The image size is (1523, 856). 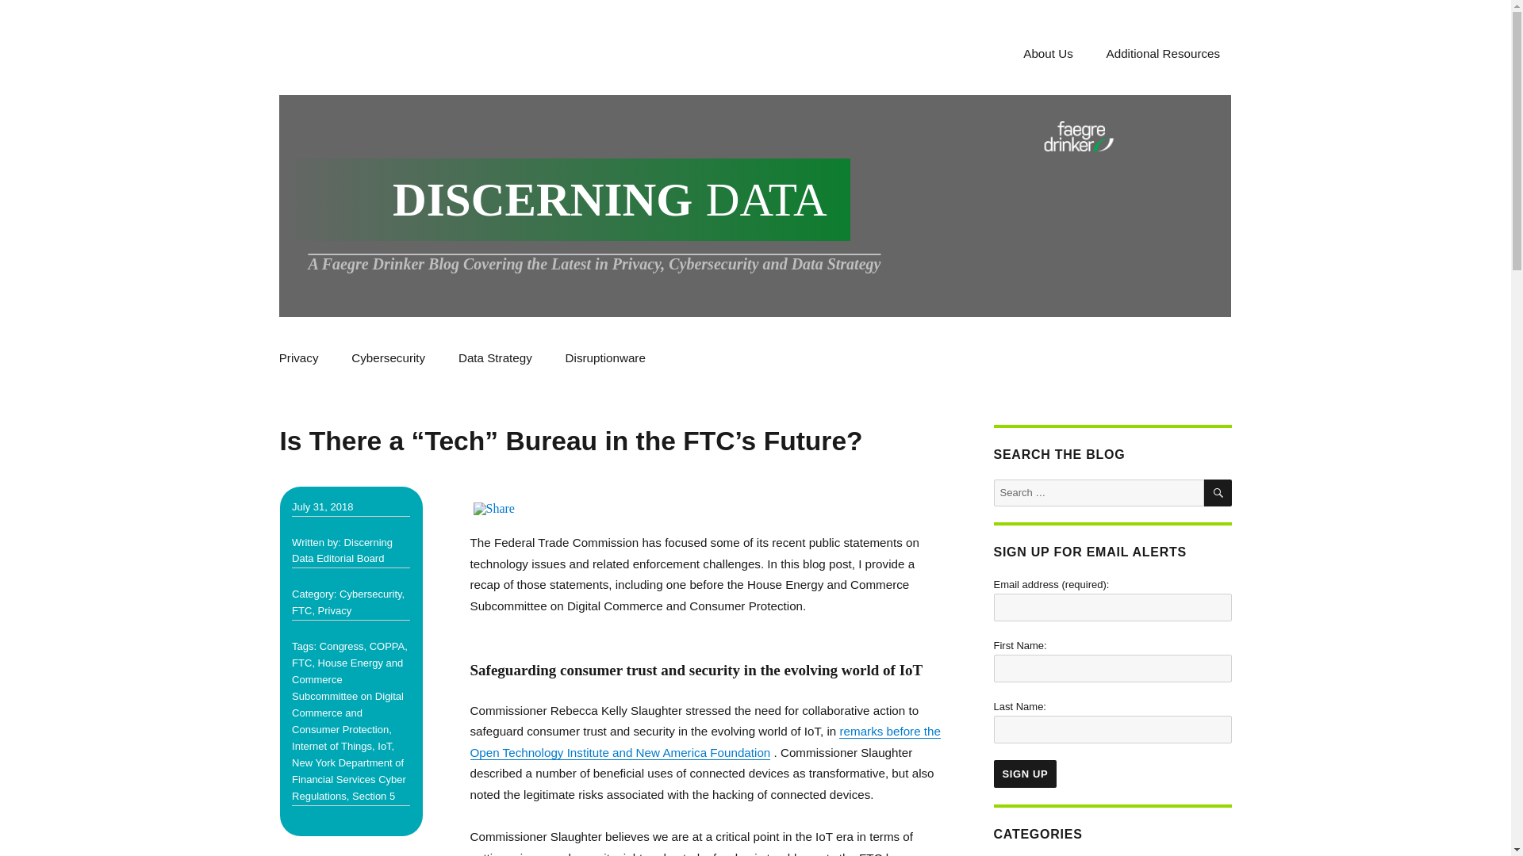 What do you see at coordinates (1025, 774) in the screenshot?
I see `Sign up` at bounding box center [1025, 774].